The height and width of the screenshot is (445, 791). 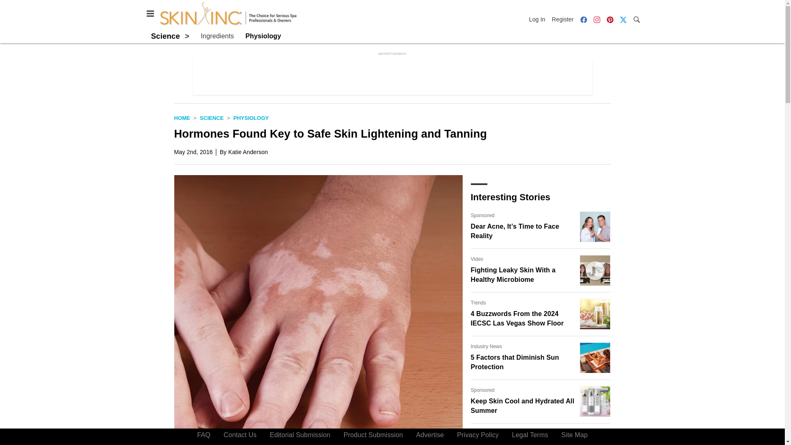 What do you see at coordinates (218, 36) in the screenshot?
I see `Ingredients` at bounding box center [218, 36].